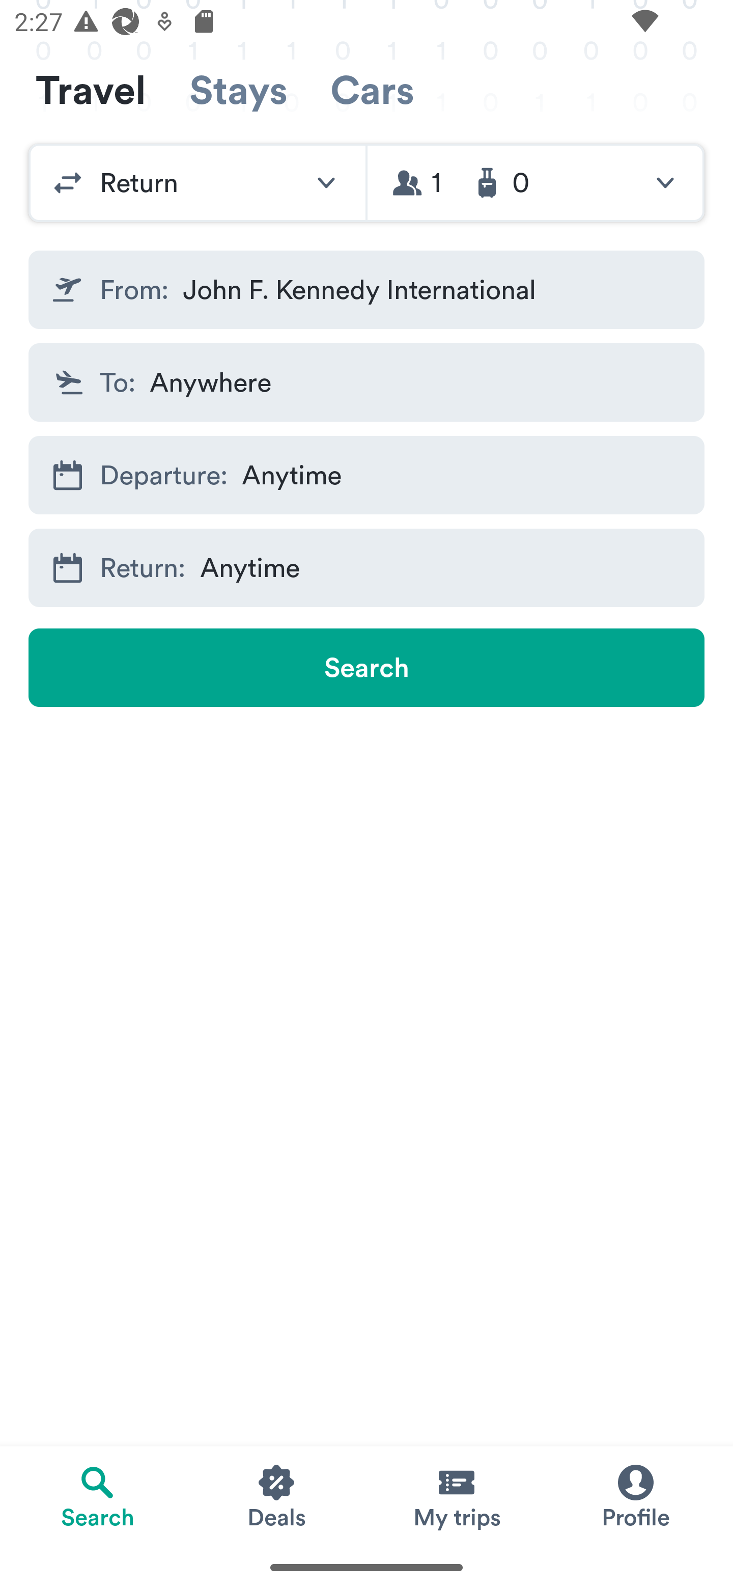 This screenshot has height=1589, width=733. Describe the element at coordinates (366, 667) in the screenshot. I see `Search` at that location.